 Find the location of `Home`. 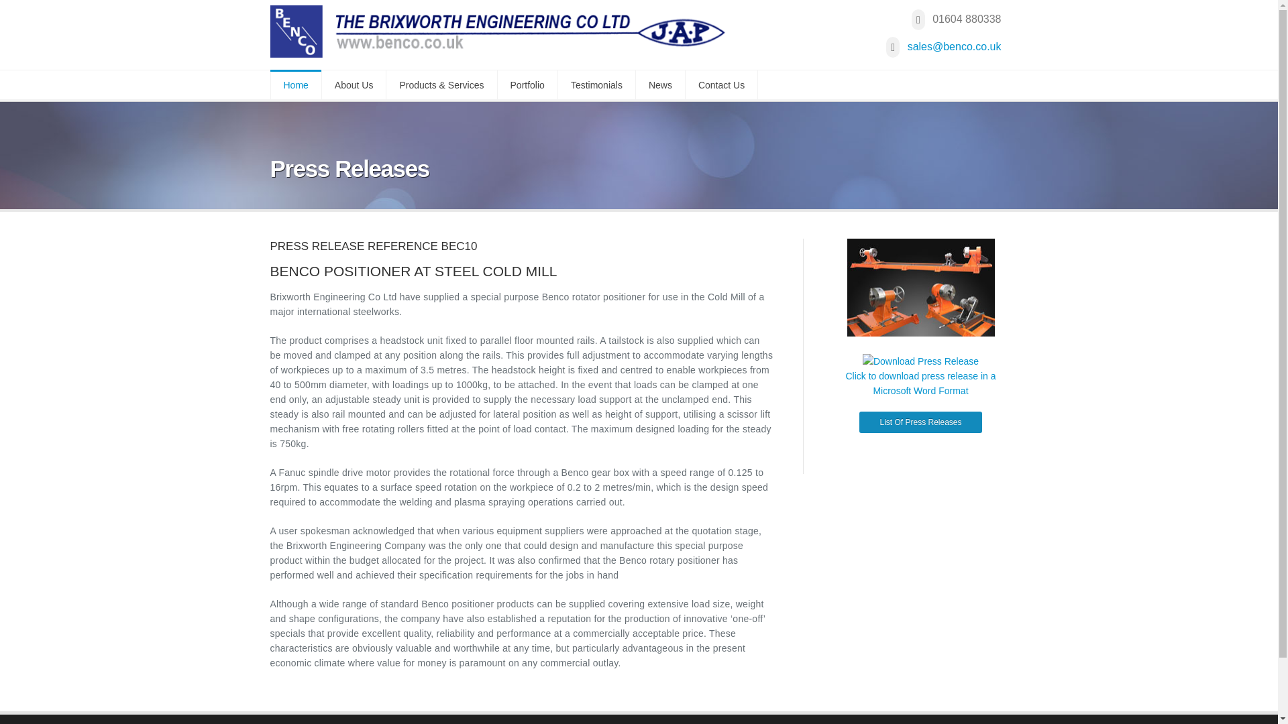

Home is located at coordinates (295, 84).